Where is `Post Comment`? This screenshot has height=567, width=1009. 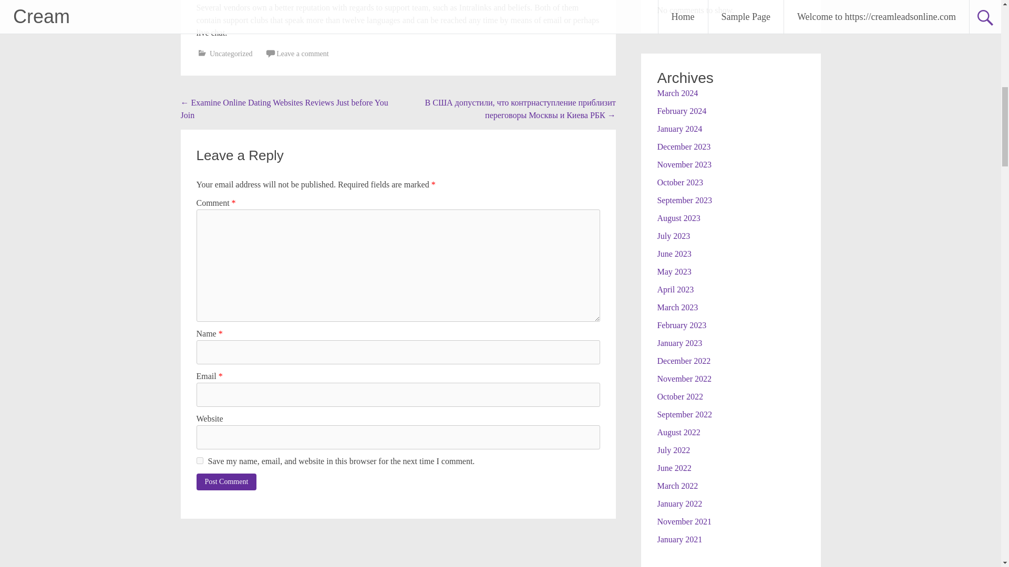 Post Comment is located at coordinates (227, 482).